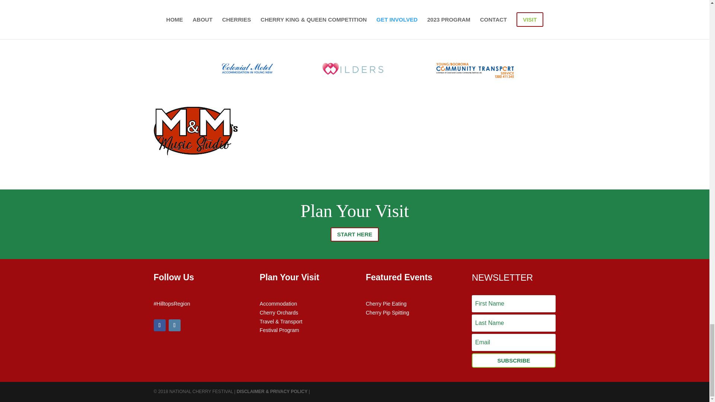 Image resolution: width=715 pixels, height=402 pixels. Describe the element at coordinates (247, 68) in the screenshot. I see `Colonial Motel` at that location.